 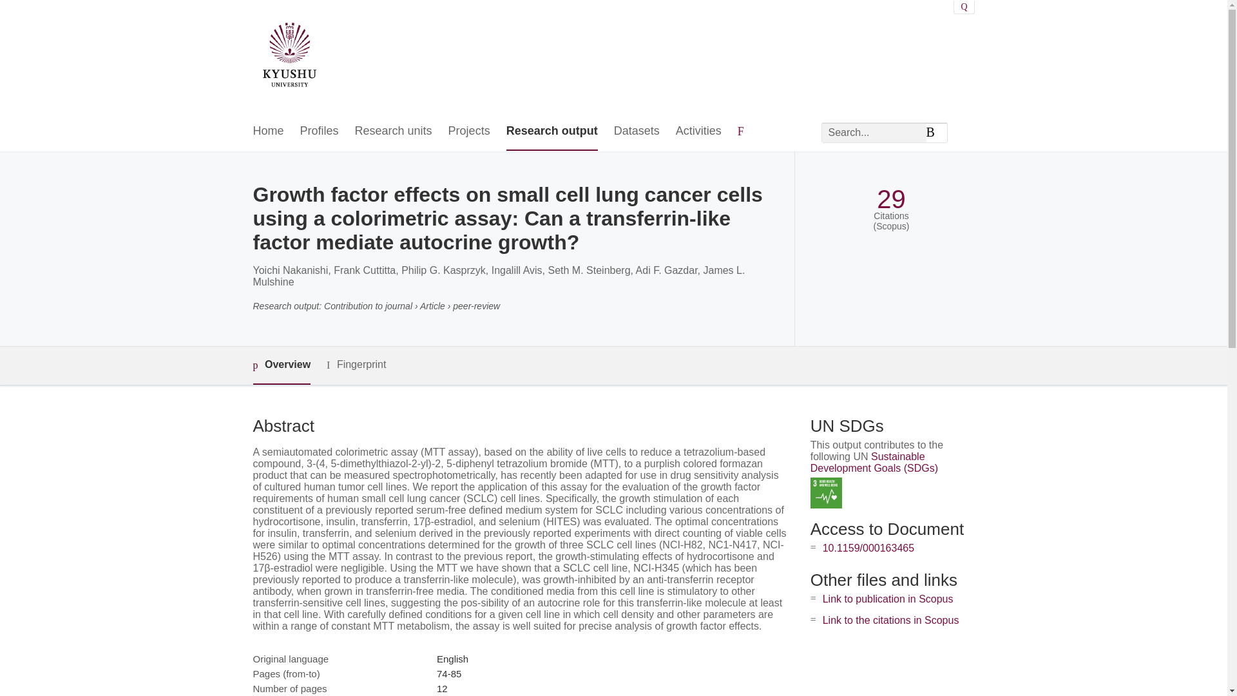 What do you see at coordinates (551, 131) in the screenshot?
I see `Research output` at bounding box center [551, 131].